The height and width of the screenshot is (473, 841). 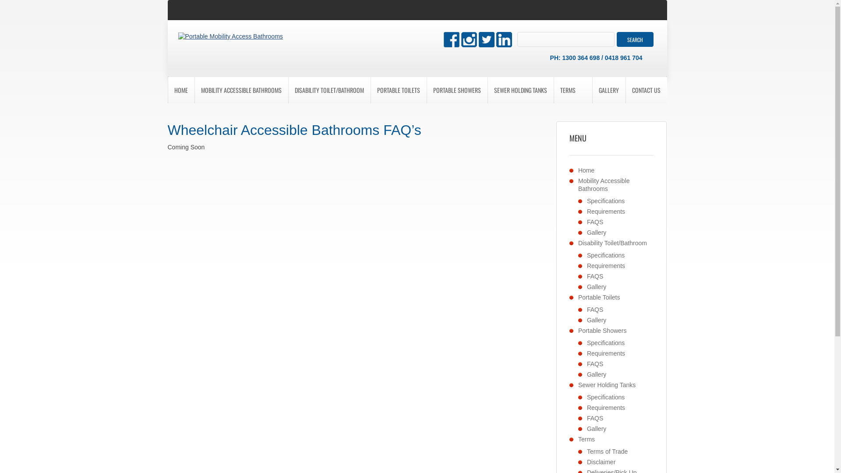 I want to click on Gallery, so click(x=597, y=374).